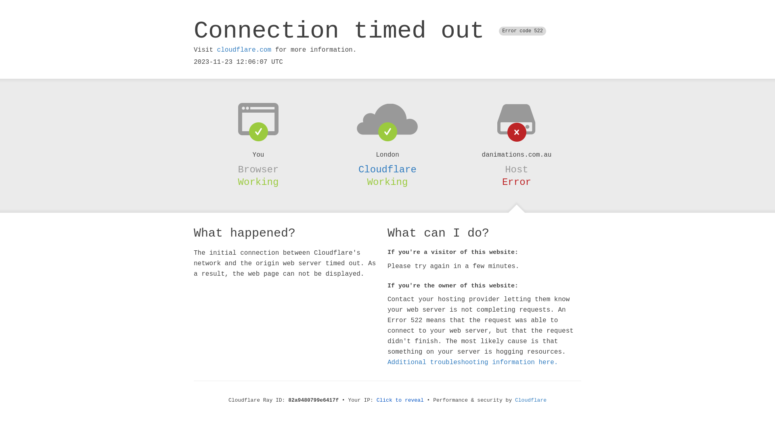 The image size is (775, 436). What do you see at coordinates (244, 50) in the screenshot?
I see `cloudflare.com` at bounding box center [244, 50].